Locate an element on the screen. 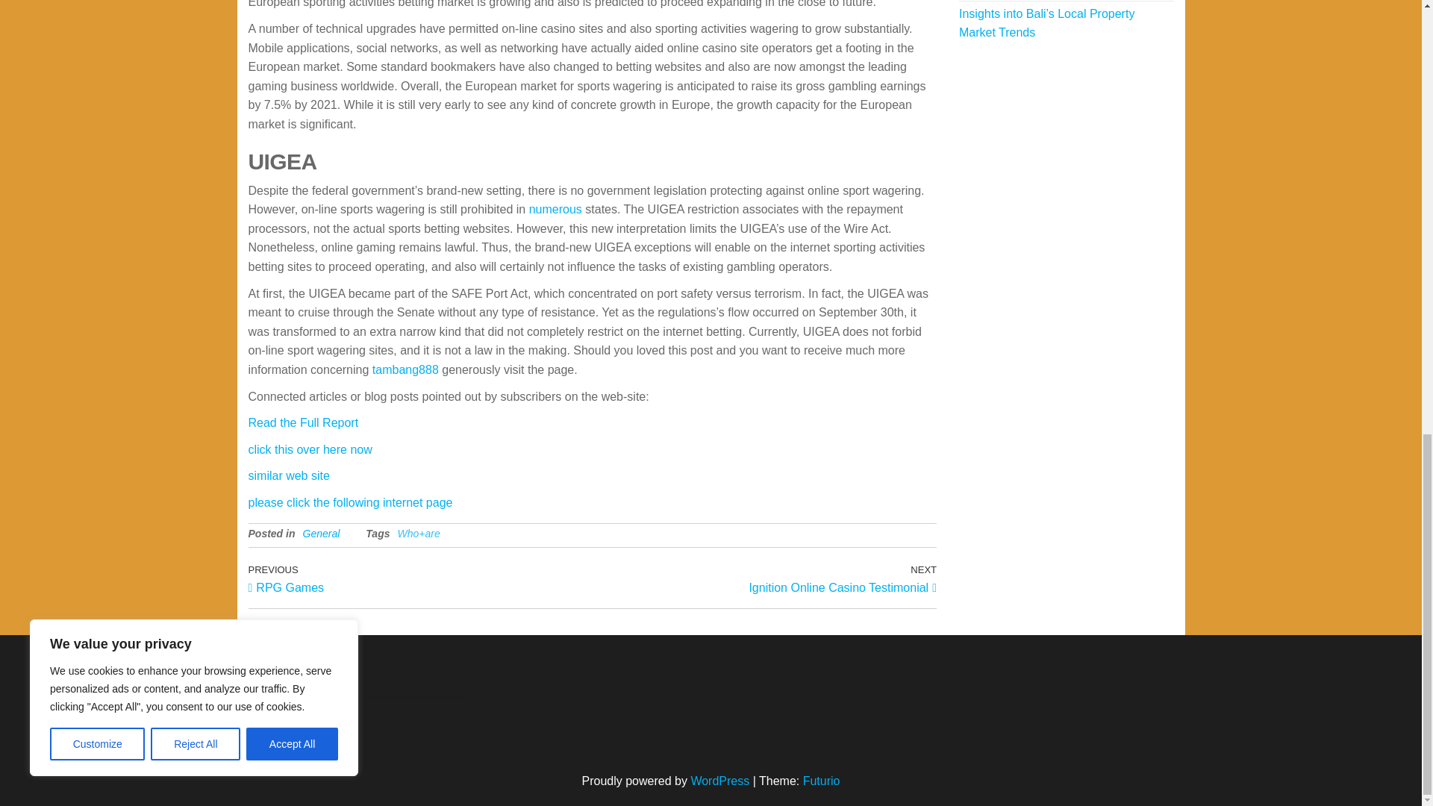 This screenshot has height=806, width=1433. tambang888 is located at coordinates (419, 578).